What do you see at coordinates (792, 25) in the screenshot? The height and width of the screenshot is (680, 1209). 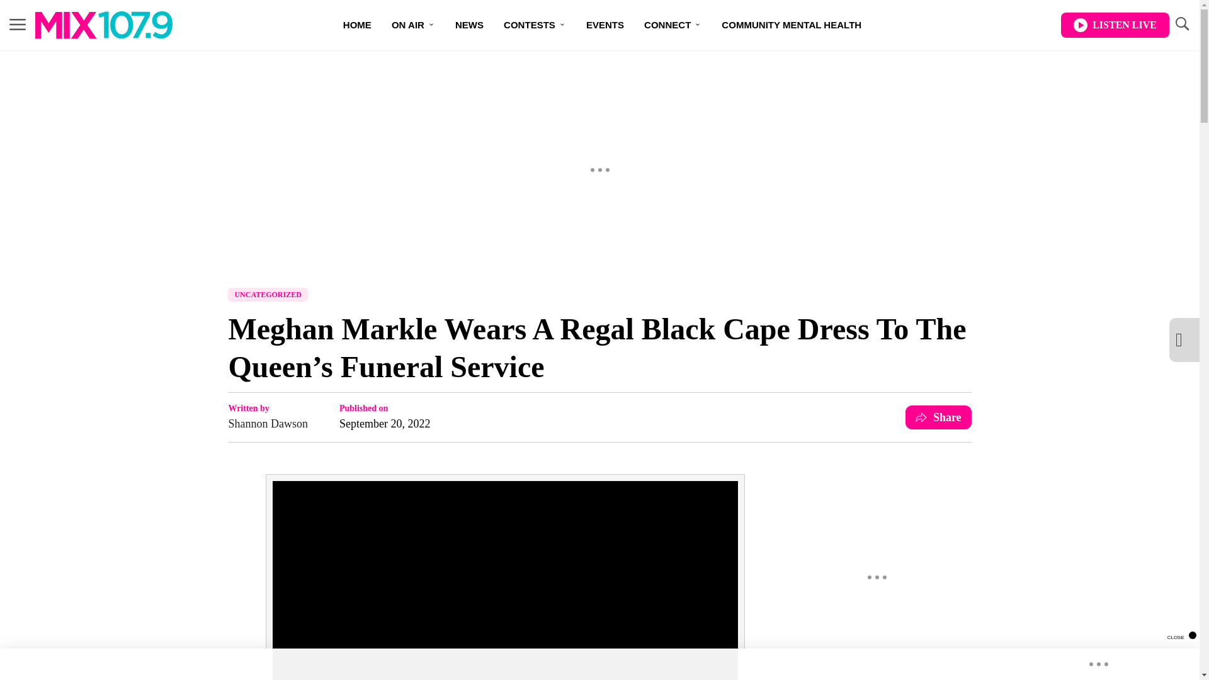 I see `COMMUNITY MENTAL HEALTH` at bounding box center [792, 25].